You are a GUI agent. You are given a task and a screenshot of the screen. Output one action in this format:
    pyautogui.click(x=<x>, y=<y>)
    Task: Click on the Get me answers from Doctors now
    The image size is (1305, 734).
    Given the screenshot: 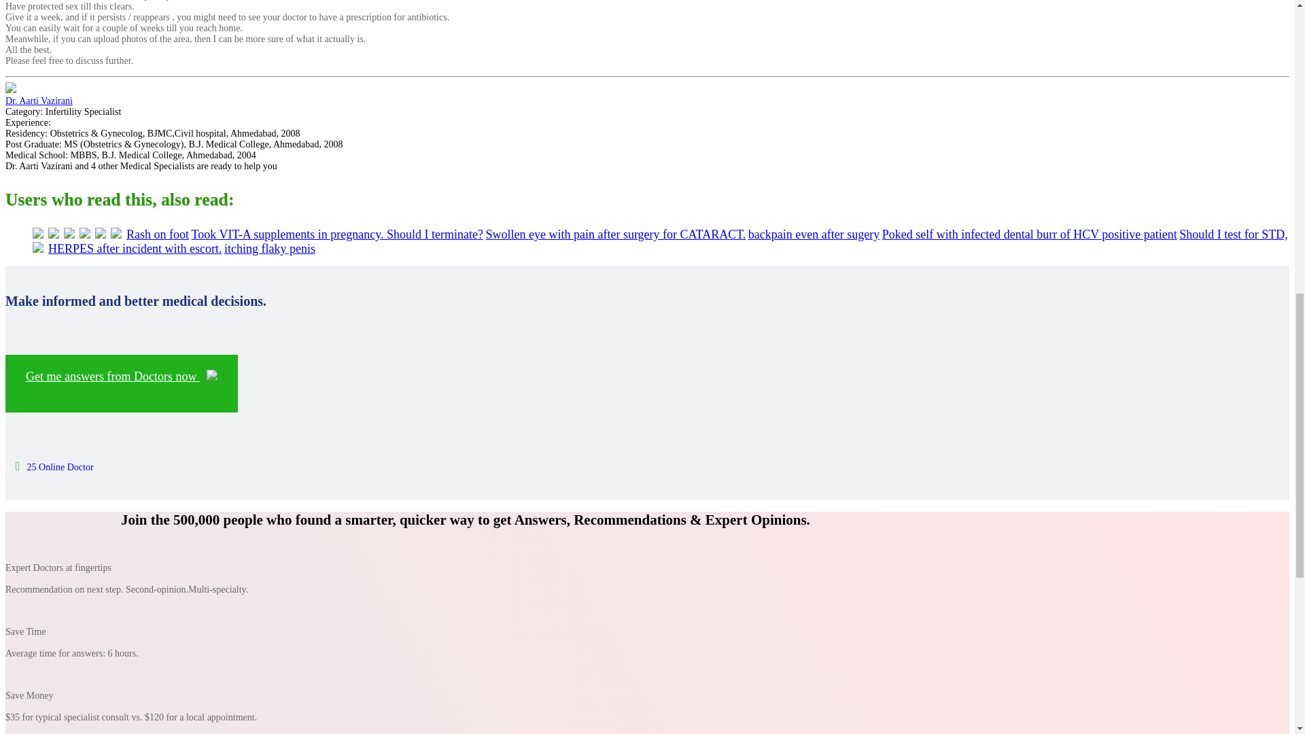 What is the action you would take?
    pyautogui.click(x=121, y=383)
    